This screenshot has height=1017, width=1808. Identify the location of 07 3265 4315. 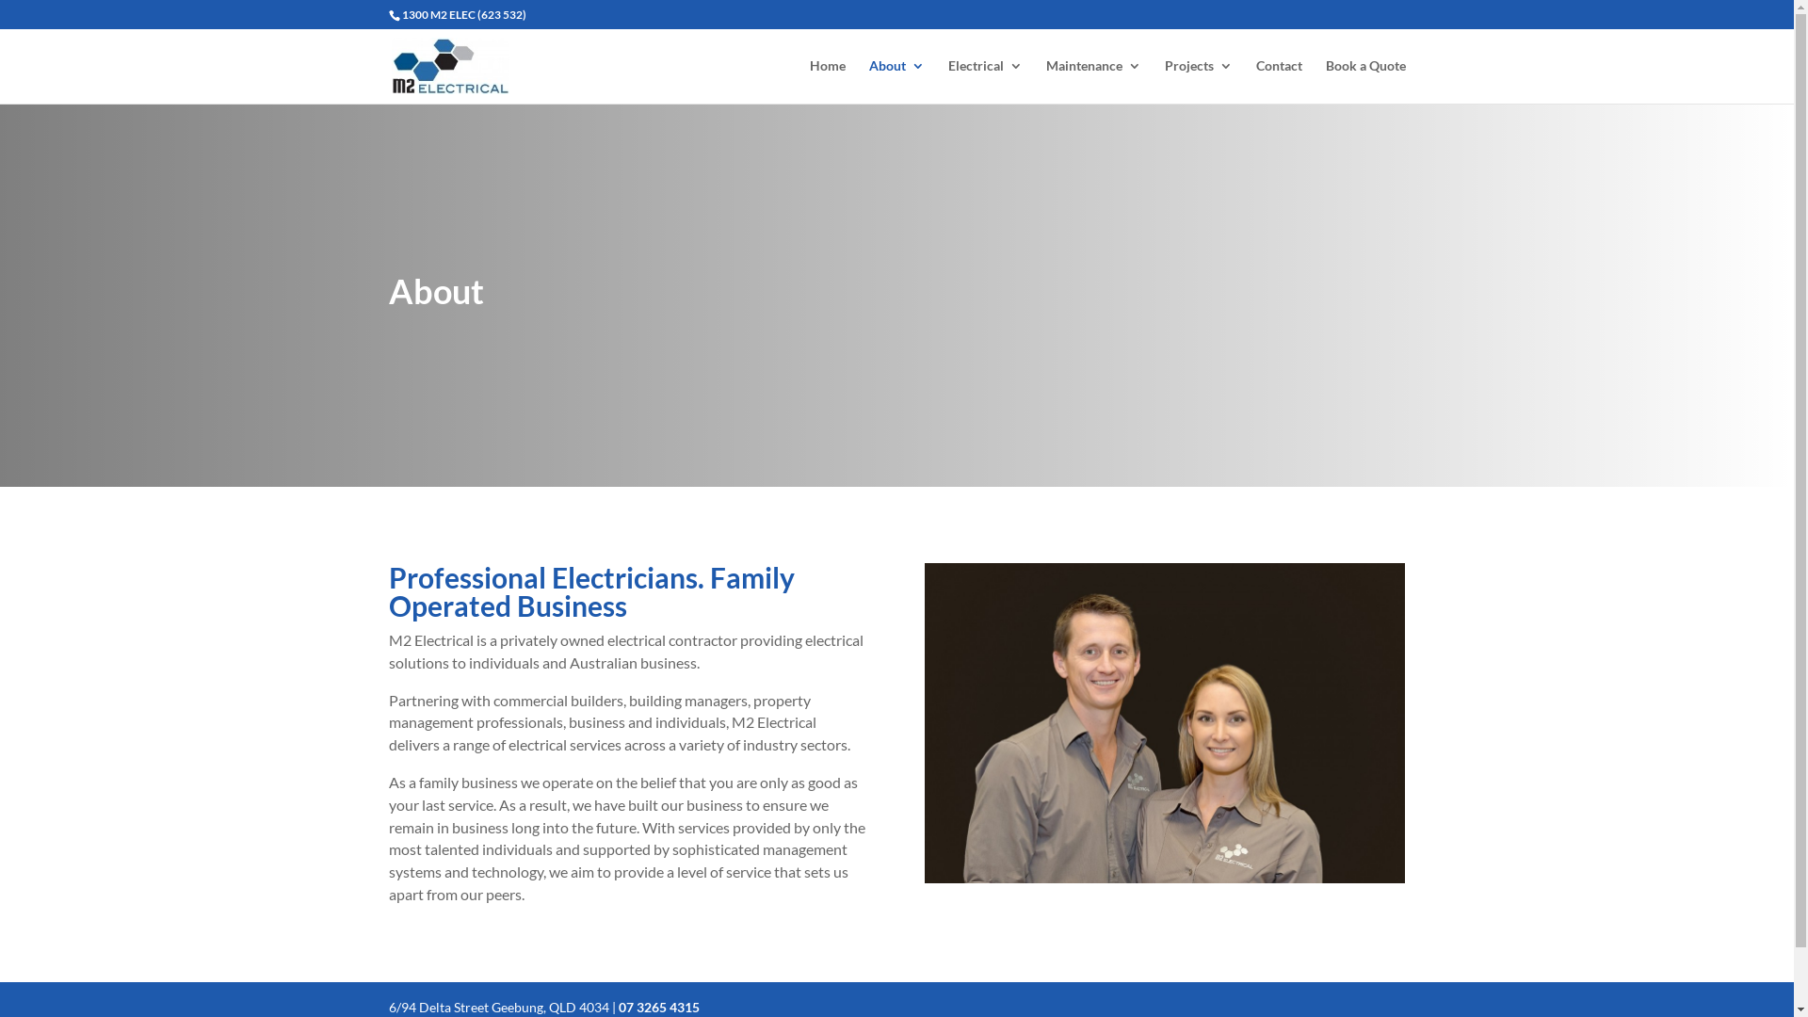
(658, 1008).